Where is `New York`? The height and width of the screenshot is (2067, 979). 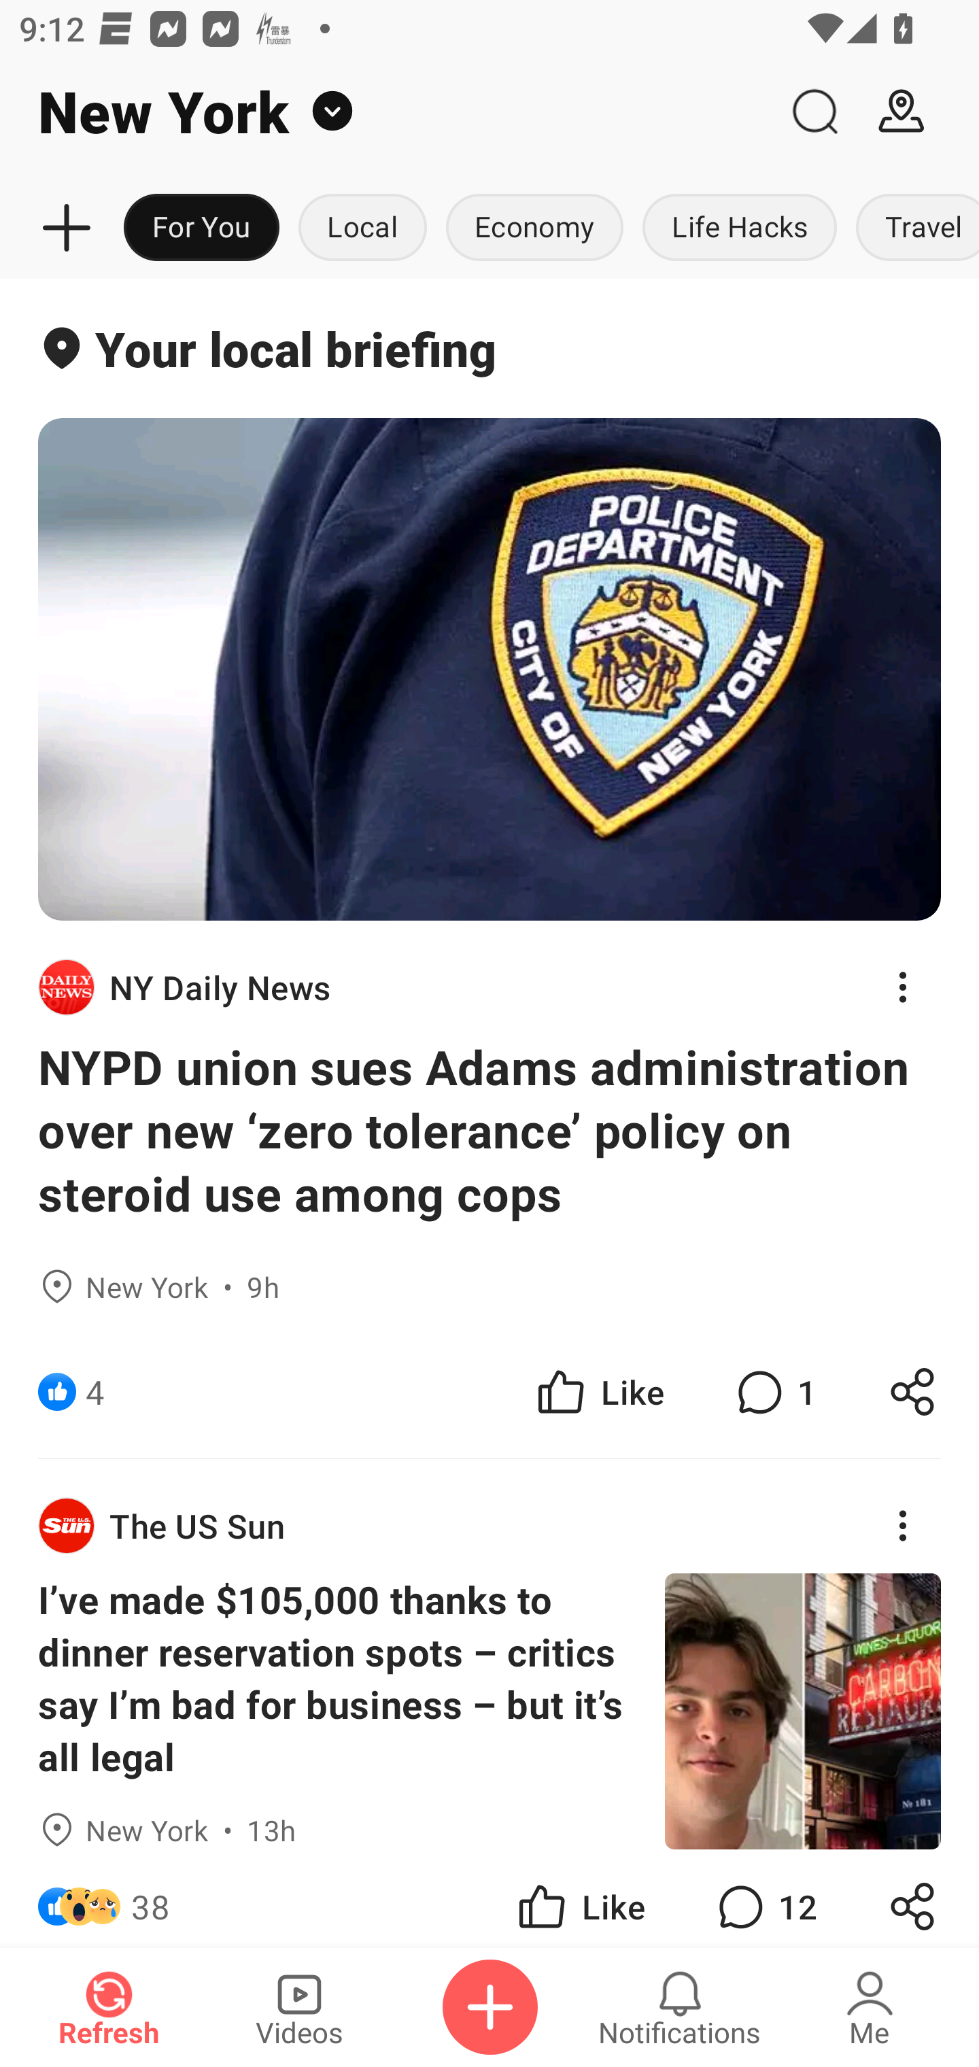
New York is located at coordinates (385, 112).